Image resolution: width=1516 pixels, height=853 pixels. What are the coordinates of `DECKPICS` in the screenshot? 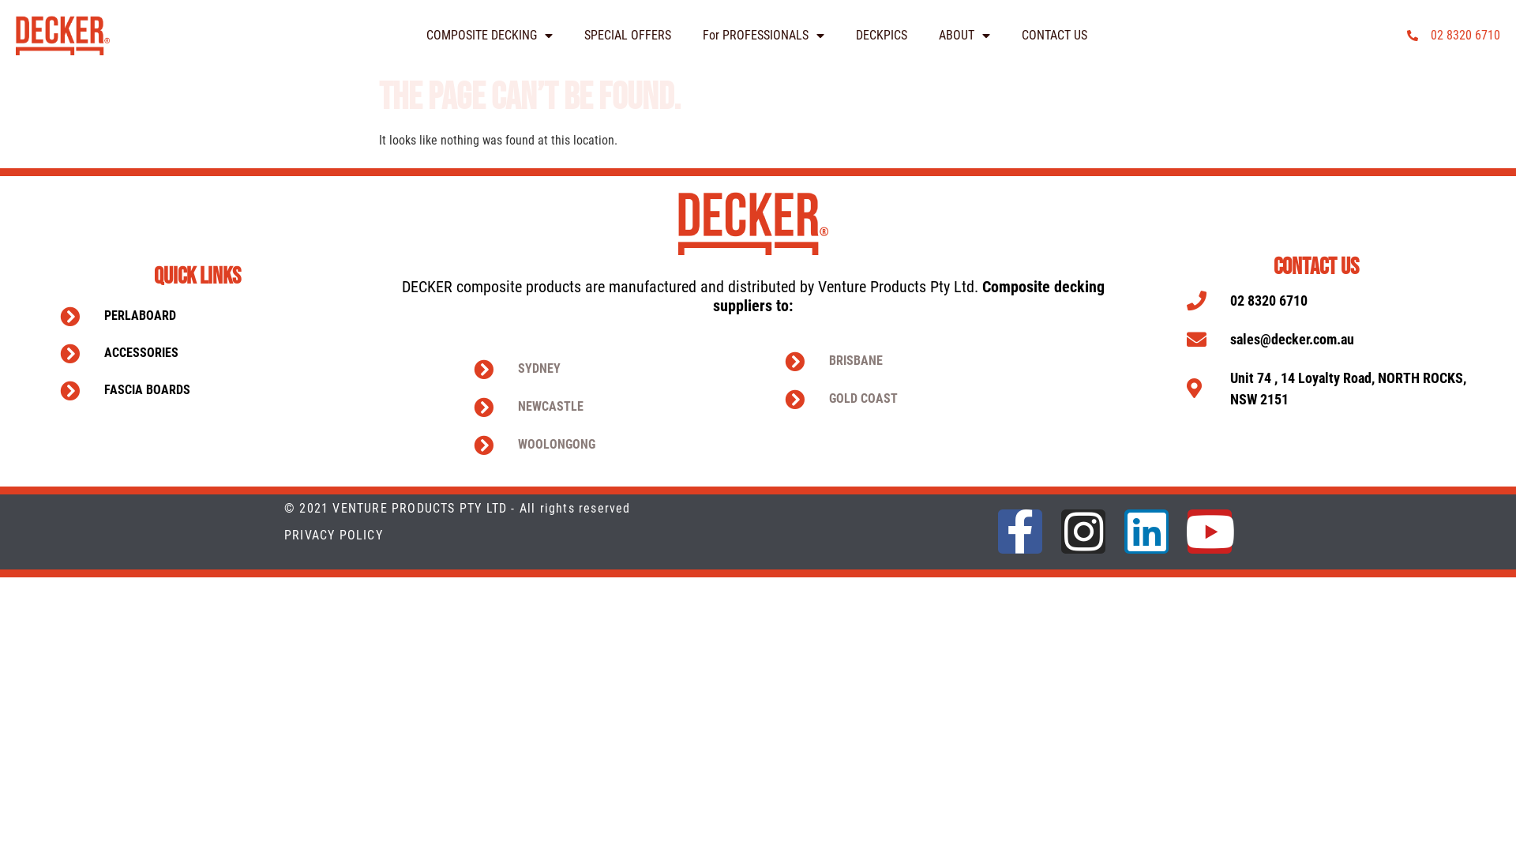 It's located at (881, 35).